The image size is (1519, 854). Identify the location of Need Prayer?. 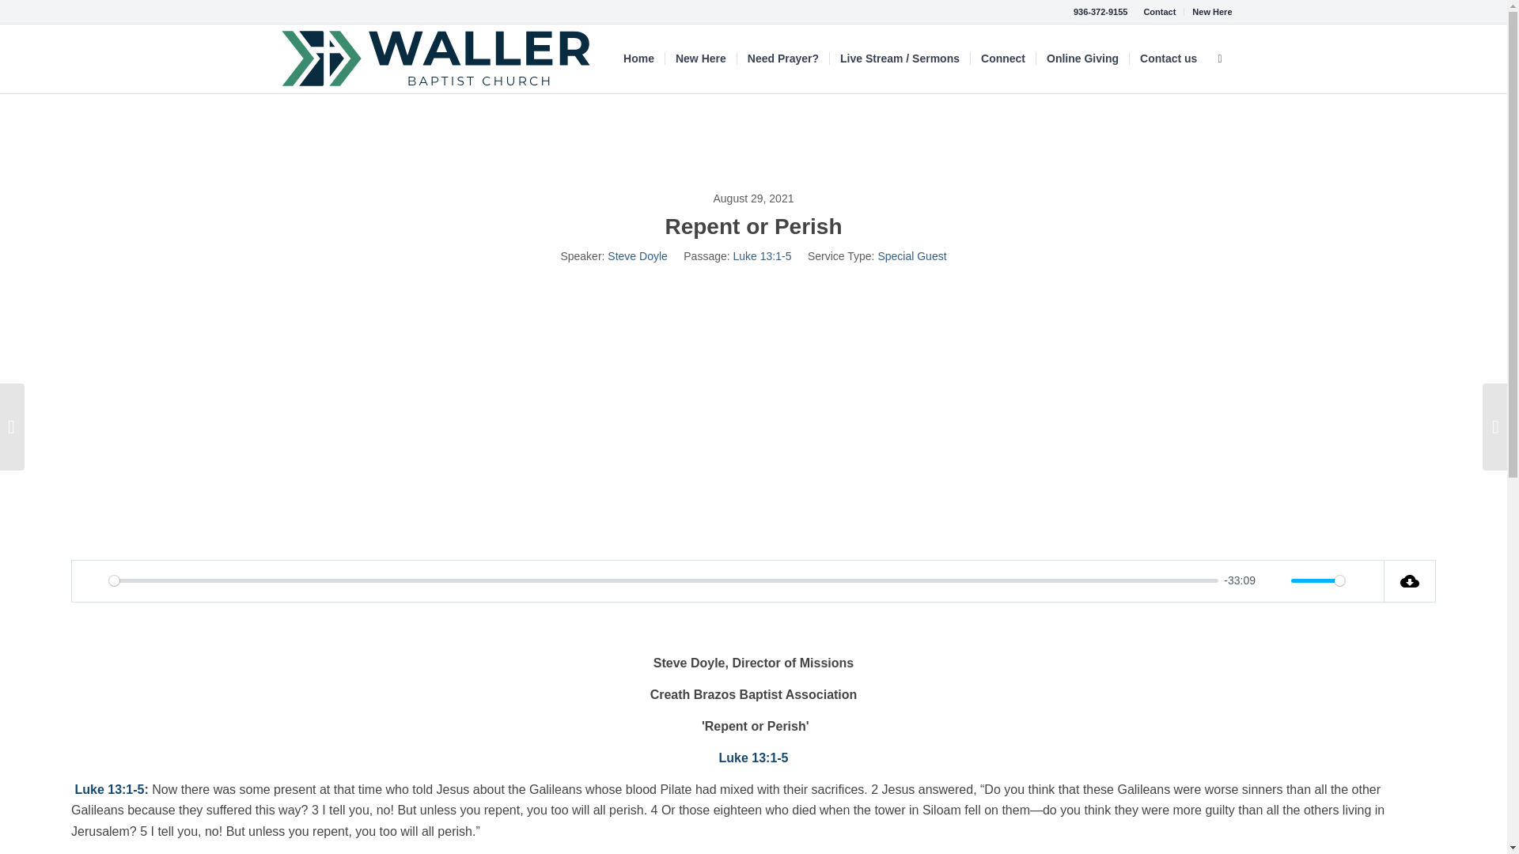
(783, 59).